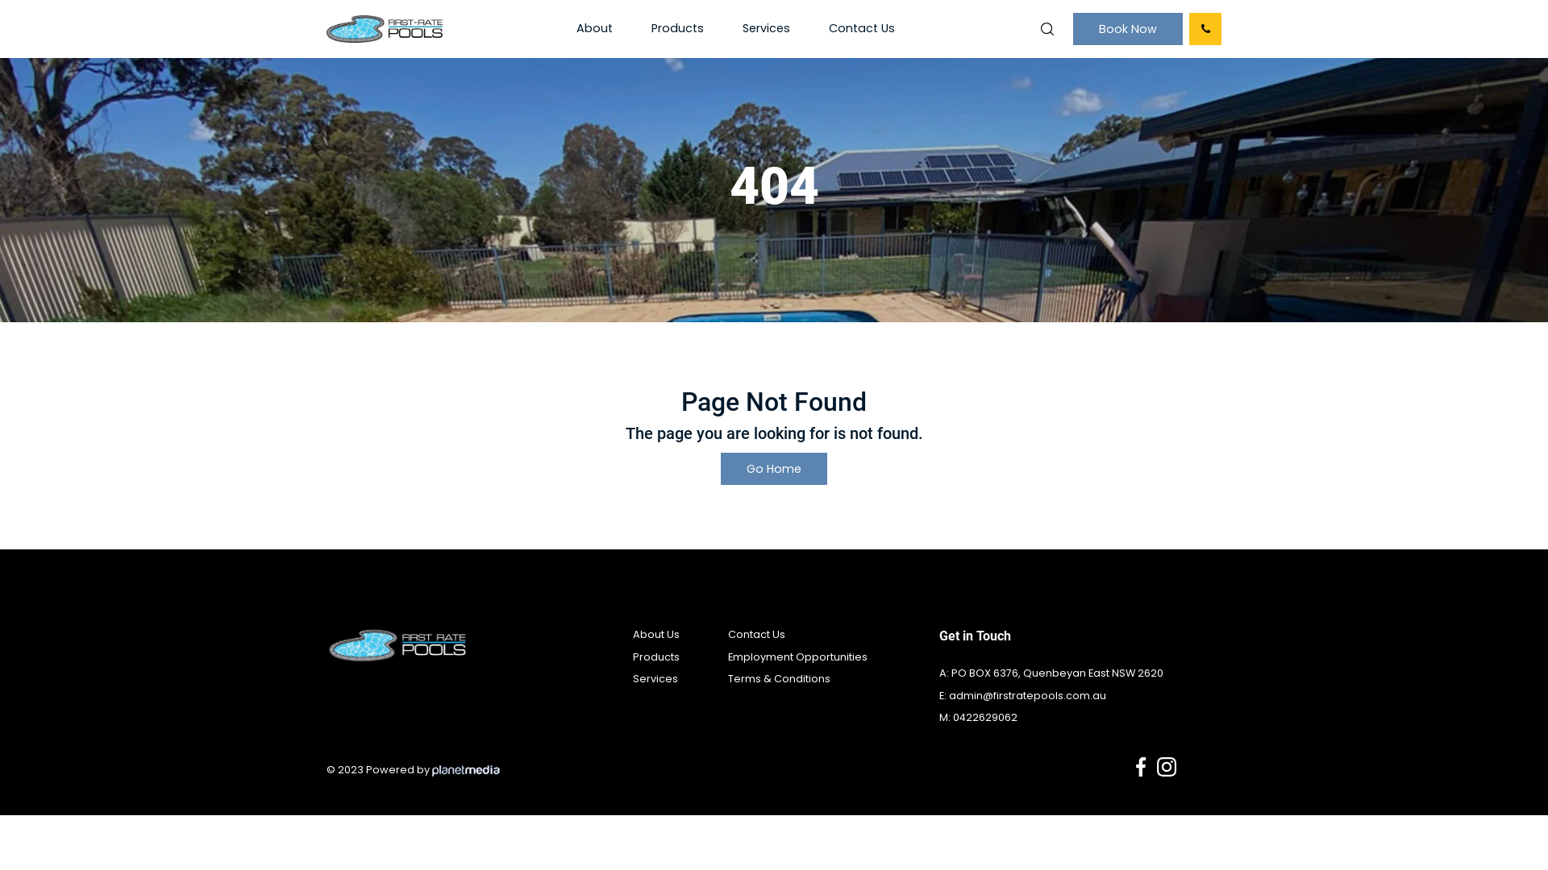 The width and height of the screenshot is (1548, 870). I want to click on Products, so click(656, 657).